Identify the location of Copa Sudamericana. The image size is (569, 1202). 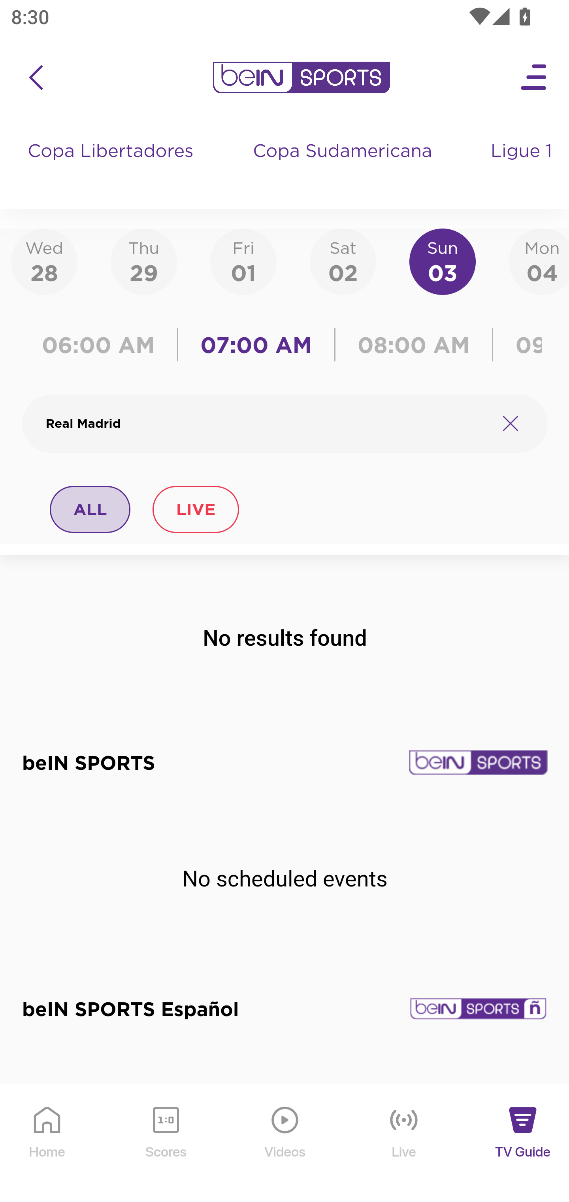
(344, 166).